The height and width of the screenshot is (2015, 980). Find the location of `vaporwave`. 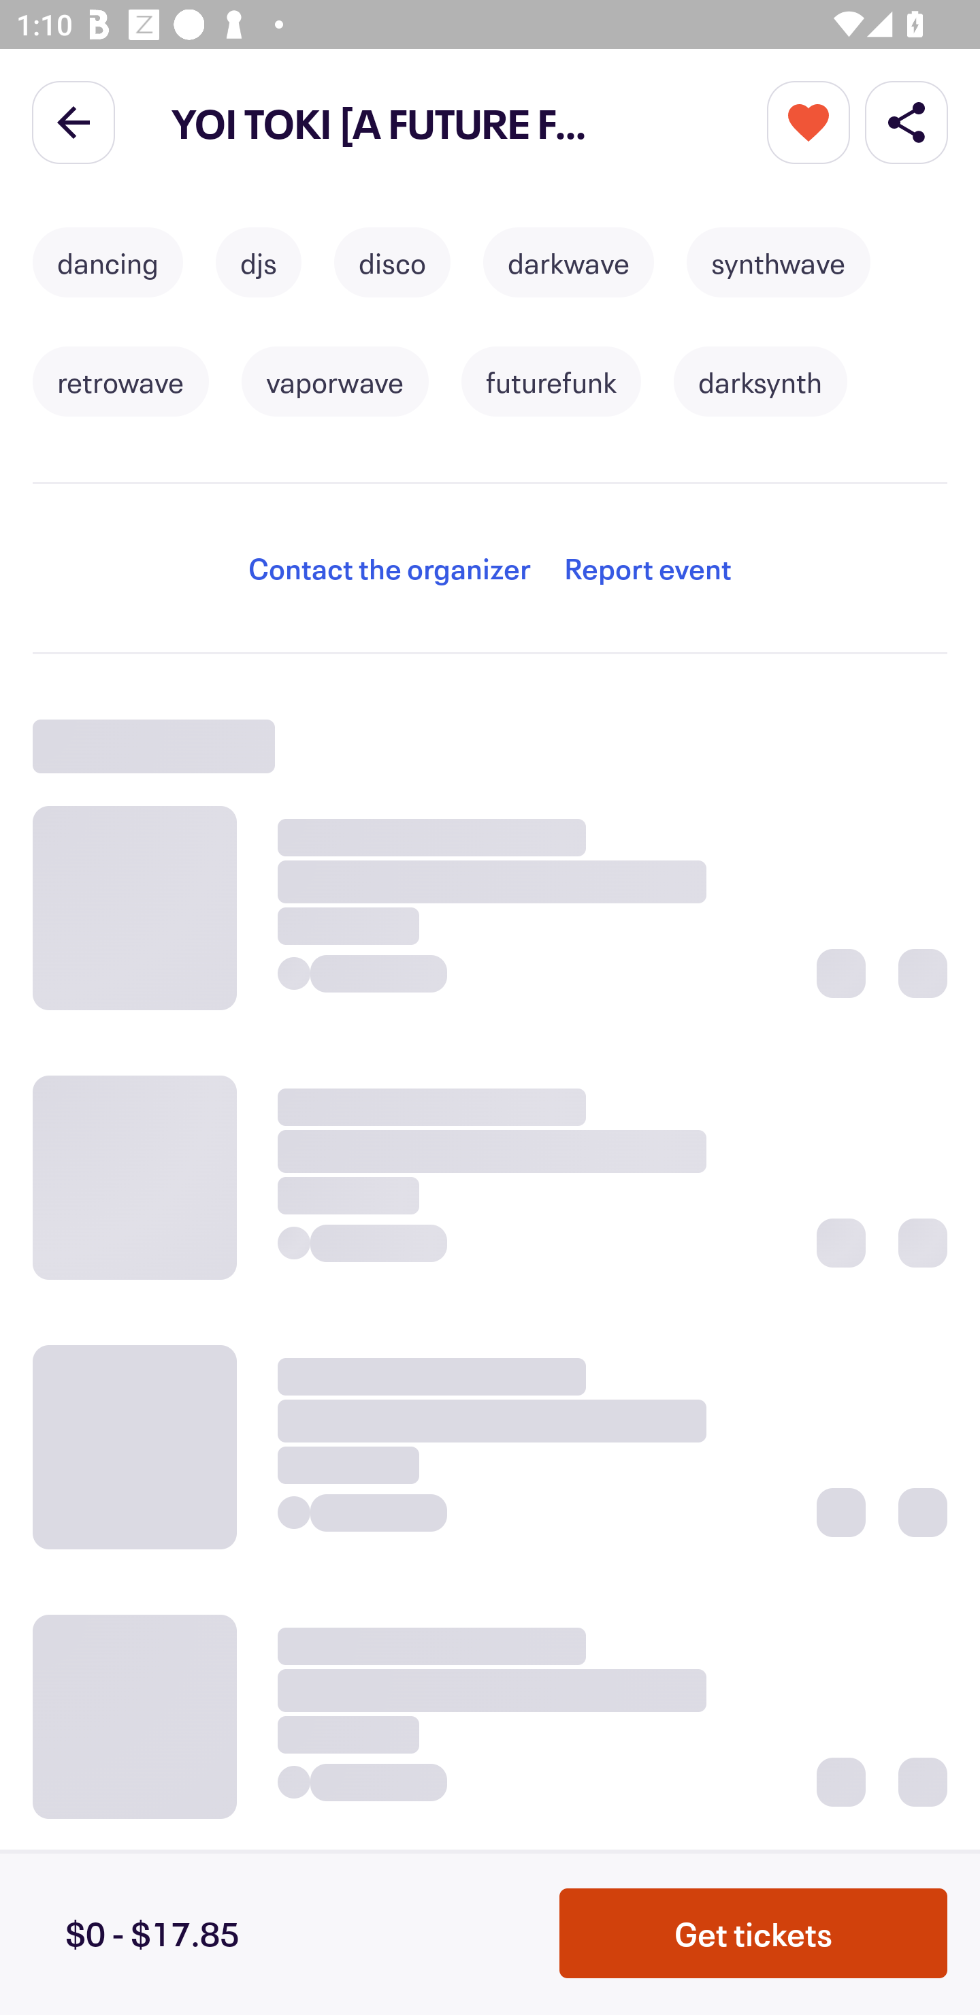

vaporwave is located at coordinates (335, 381).